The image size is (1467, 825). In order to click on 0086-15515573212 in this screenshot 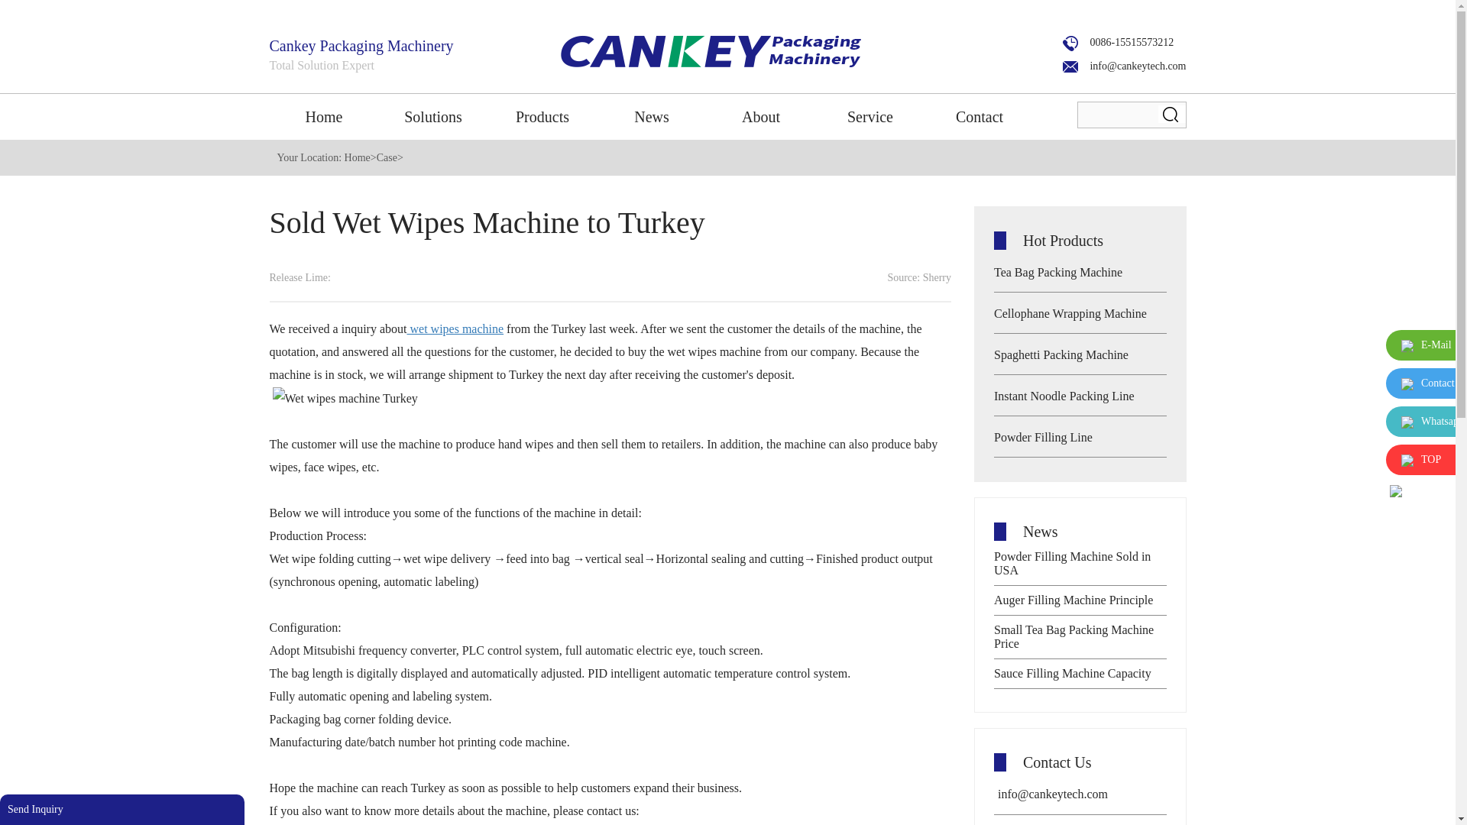, I will do `click(1118, 41)`.